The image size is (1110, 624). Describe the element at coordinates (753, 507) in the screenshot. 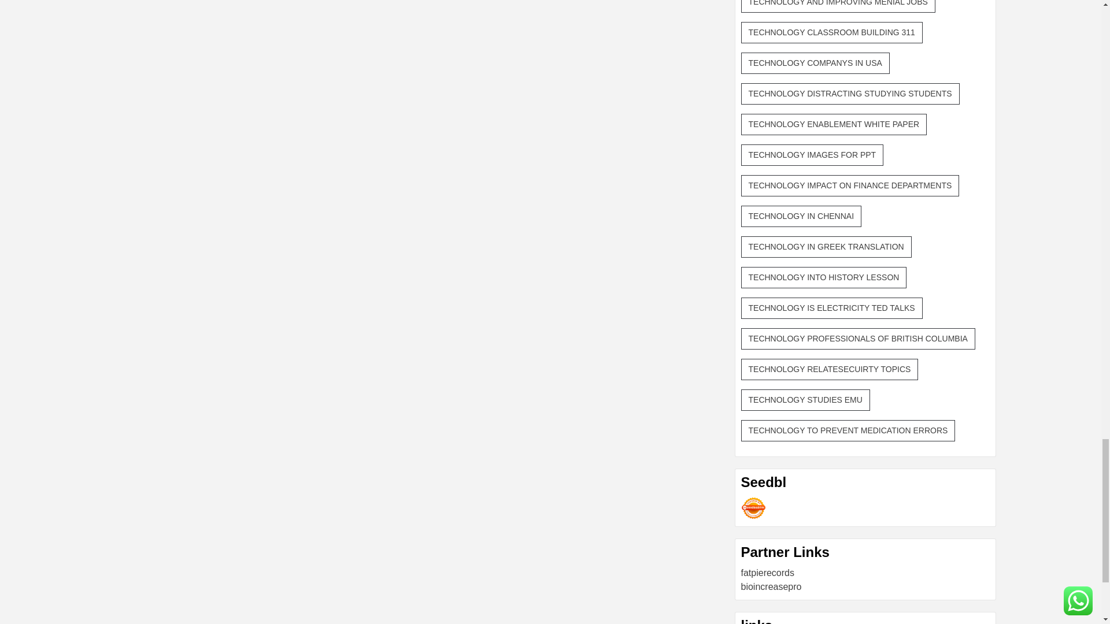

I see `Seedbacklink` at that location.